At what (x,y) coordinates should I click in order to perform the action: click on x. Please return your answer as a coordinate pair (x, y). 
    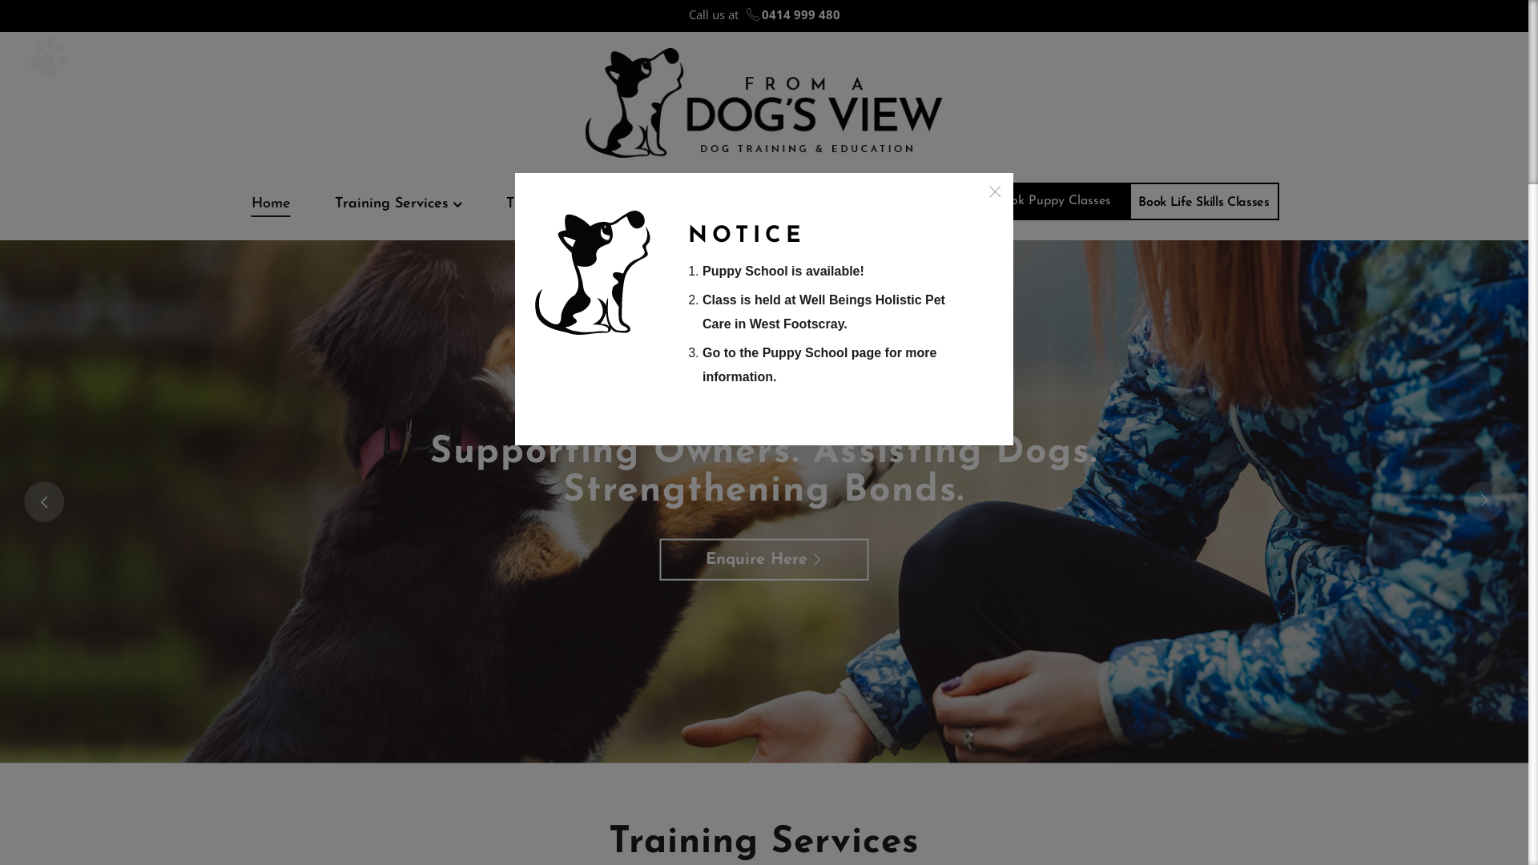
    Looking at the image, I should click on (993, 193).